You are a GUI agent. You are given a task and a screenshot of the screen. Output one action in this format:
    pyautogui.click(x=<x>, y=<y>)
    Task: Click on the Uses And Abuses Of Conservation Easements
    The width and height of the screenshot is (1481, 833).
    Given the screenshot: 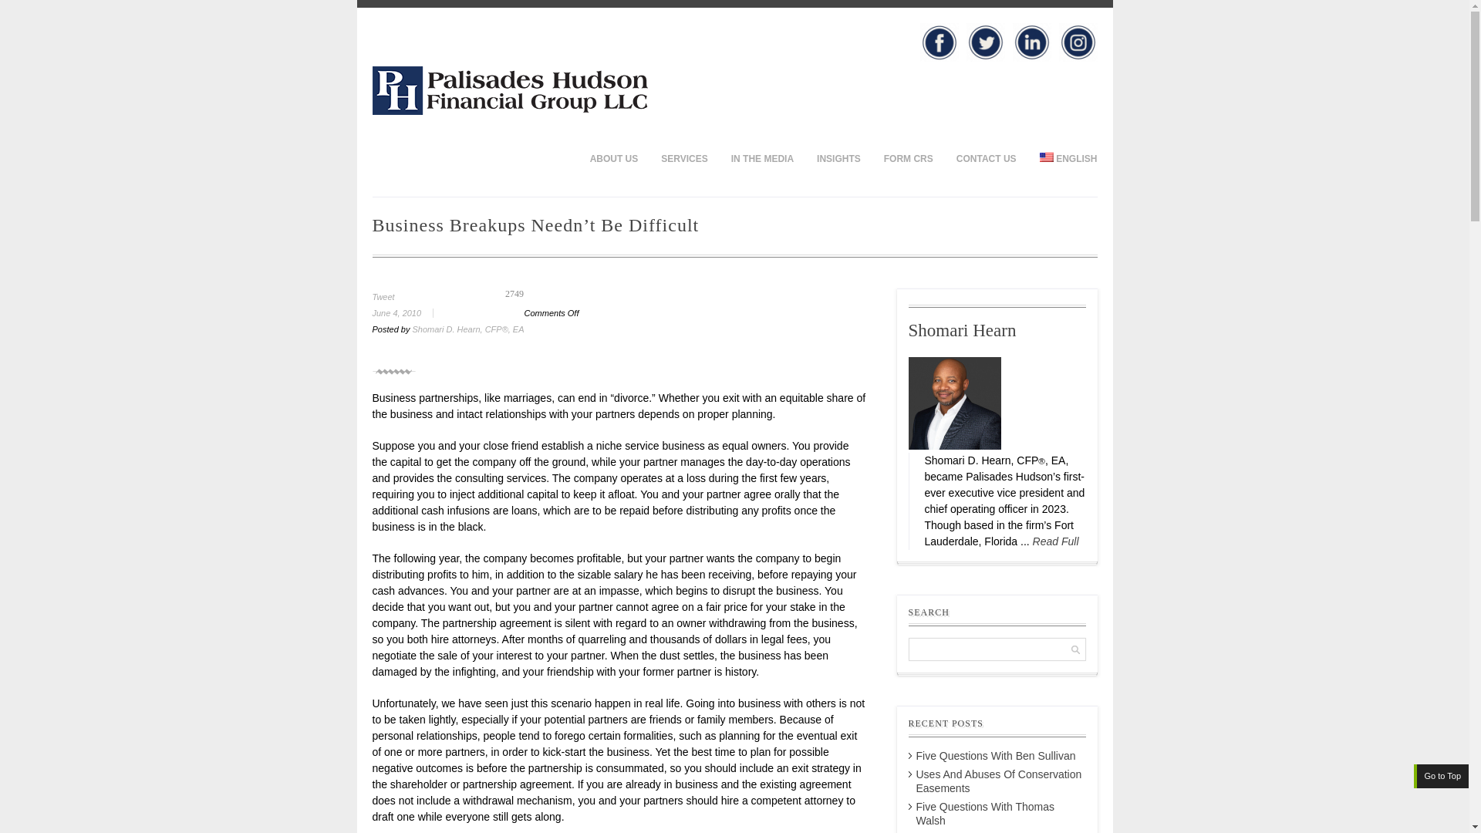 What is the action you would take?
    pyautogui.click(x=1000, y=781)
    